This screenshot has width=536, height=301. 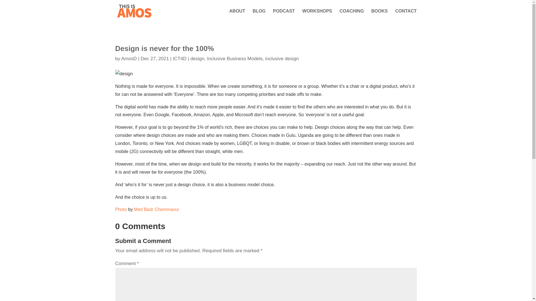 I want to click on CONTACT, so click(x=406, y=16).